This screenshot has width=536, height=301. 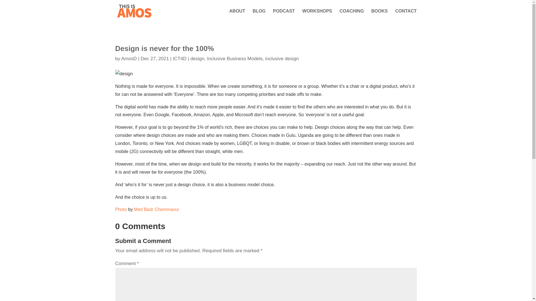 I want to click on CONTACT, so click(x=406, y=16).